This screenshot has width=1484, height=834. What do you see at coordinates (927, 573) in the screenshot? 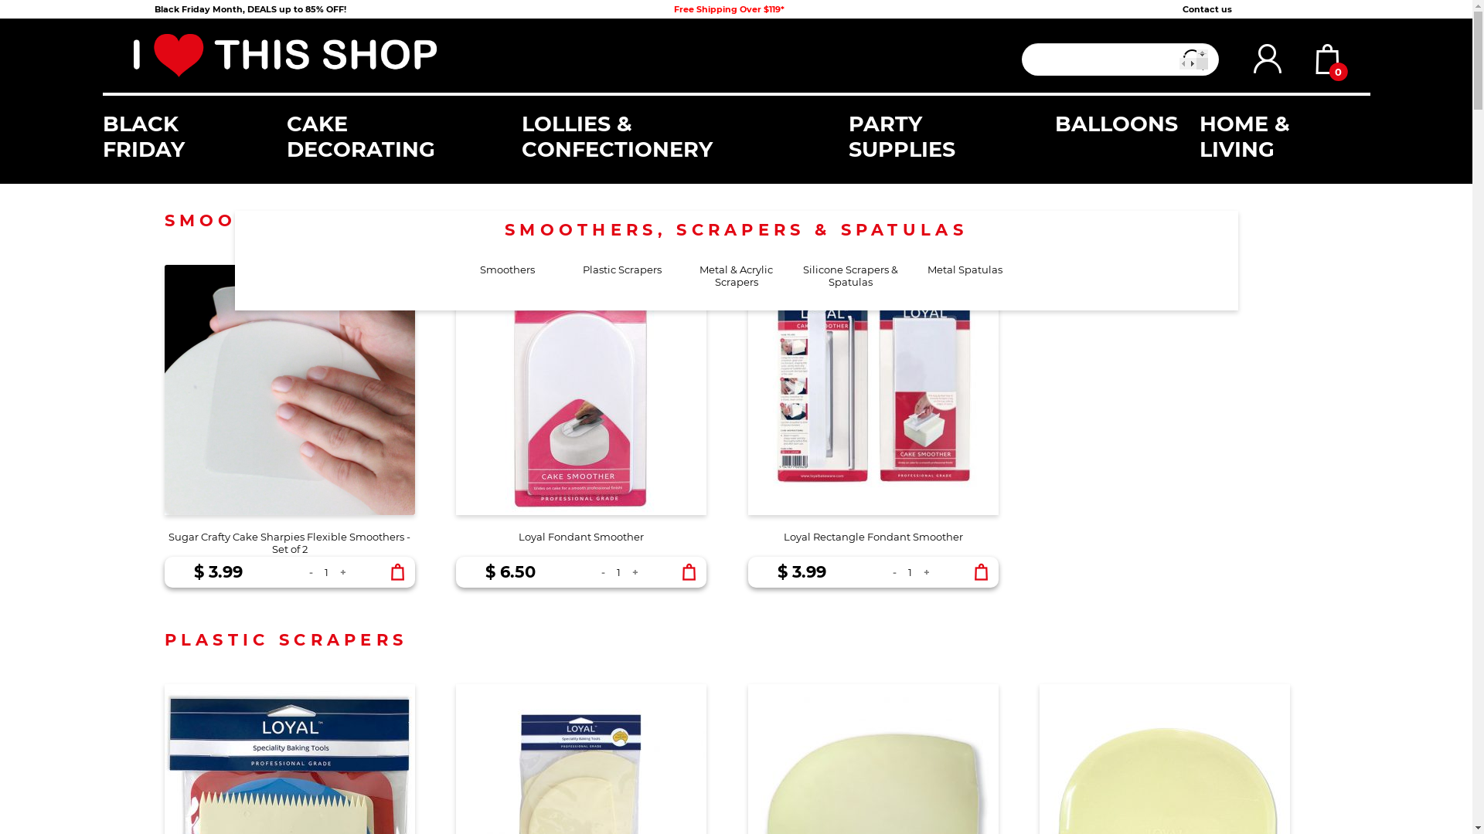
I see `+` at bounding box center [927, 573].